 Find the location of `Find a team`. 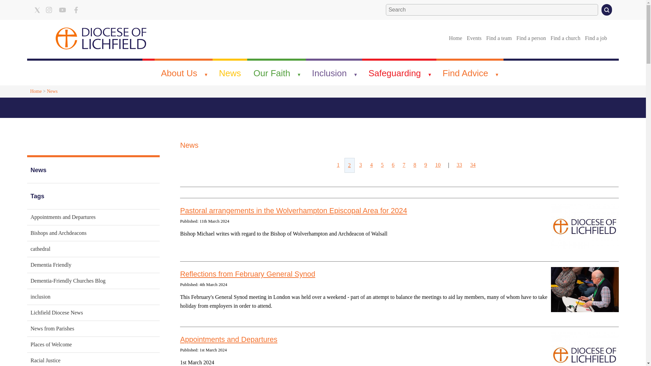

Find a team is located at coordinates (499, 38).